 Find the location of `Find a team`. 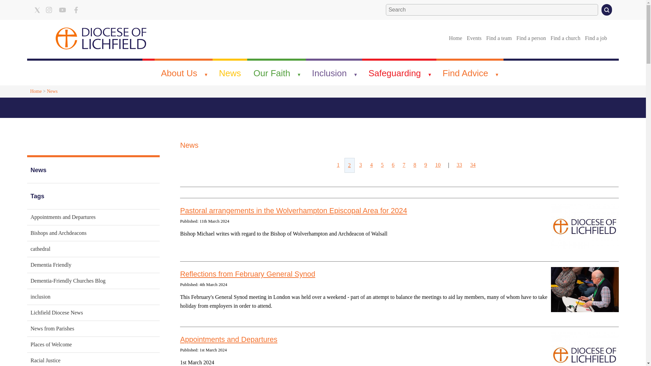

Find a team is located at coordinates (499, 38).